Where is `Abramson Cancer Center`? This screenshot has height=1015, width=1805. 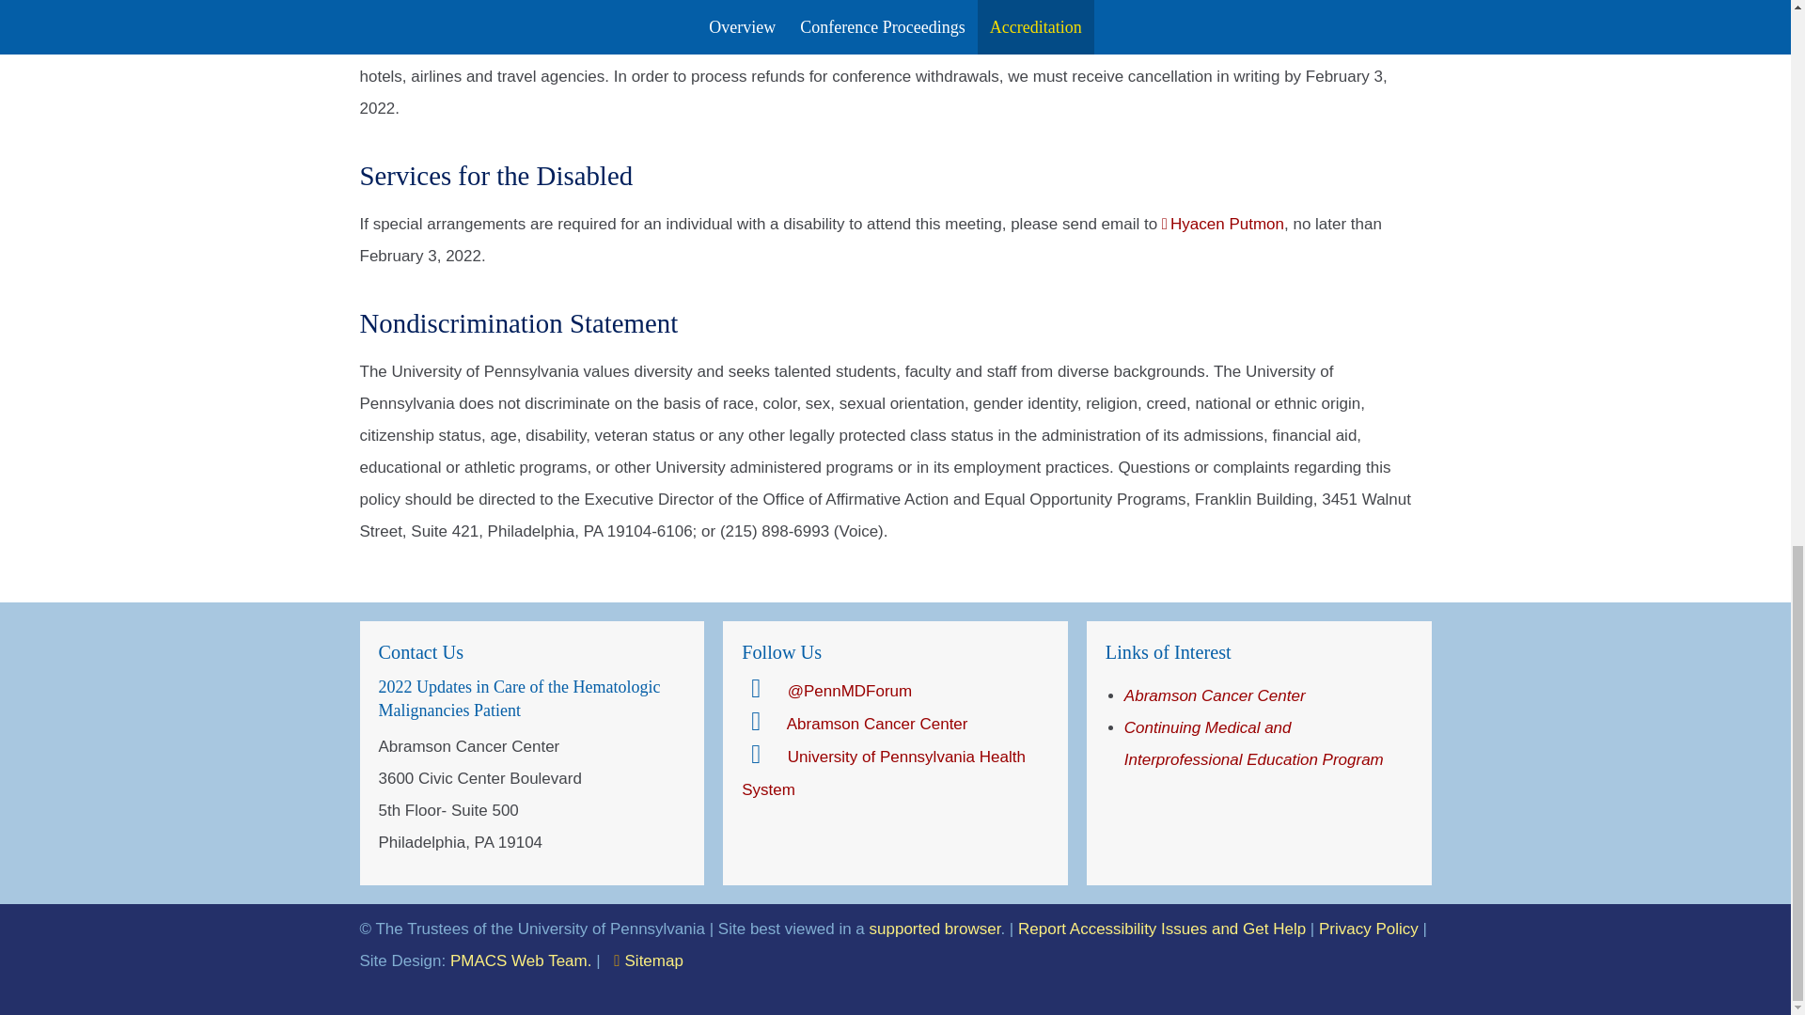 Abramson Cancer Center is located at coordinates (855, 725).